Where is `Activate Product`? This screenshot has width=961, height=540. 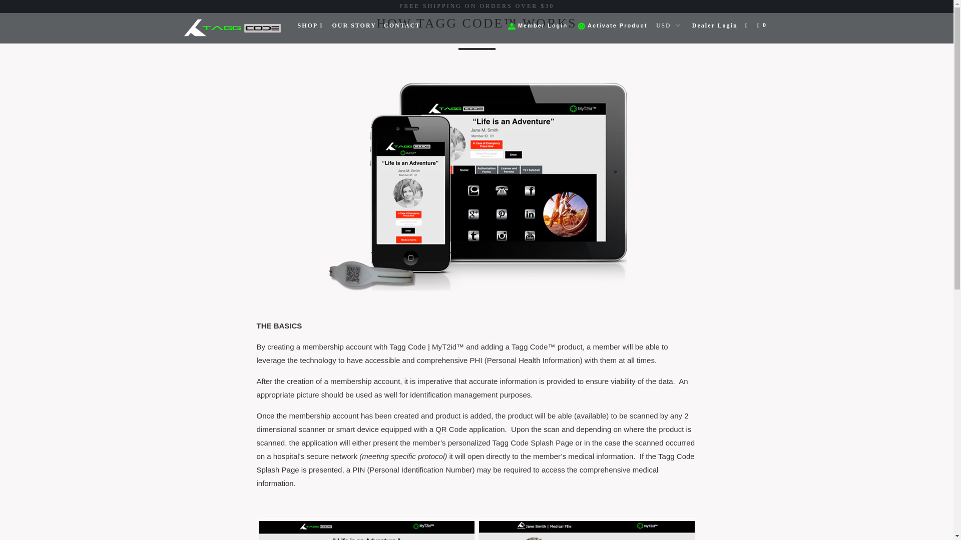 Activate Product is located at coordinates (614, 26).